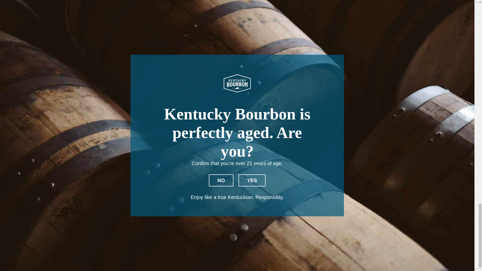 This screenshot has width=482, height=271. I want to click on ENTHUSIAST HOME, so click(324, 110).